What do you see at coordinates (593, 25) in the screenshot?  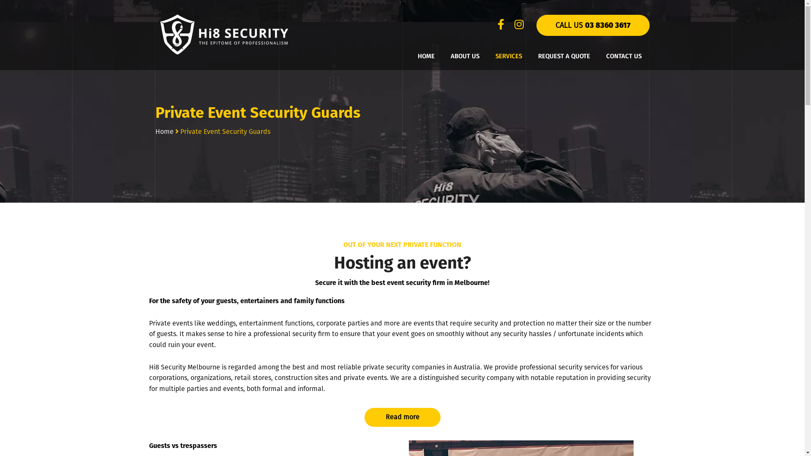 I see `CALL US 03 8360 3617` at bounding box center [593, 25].